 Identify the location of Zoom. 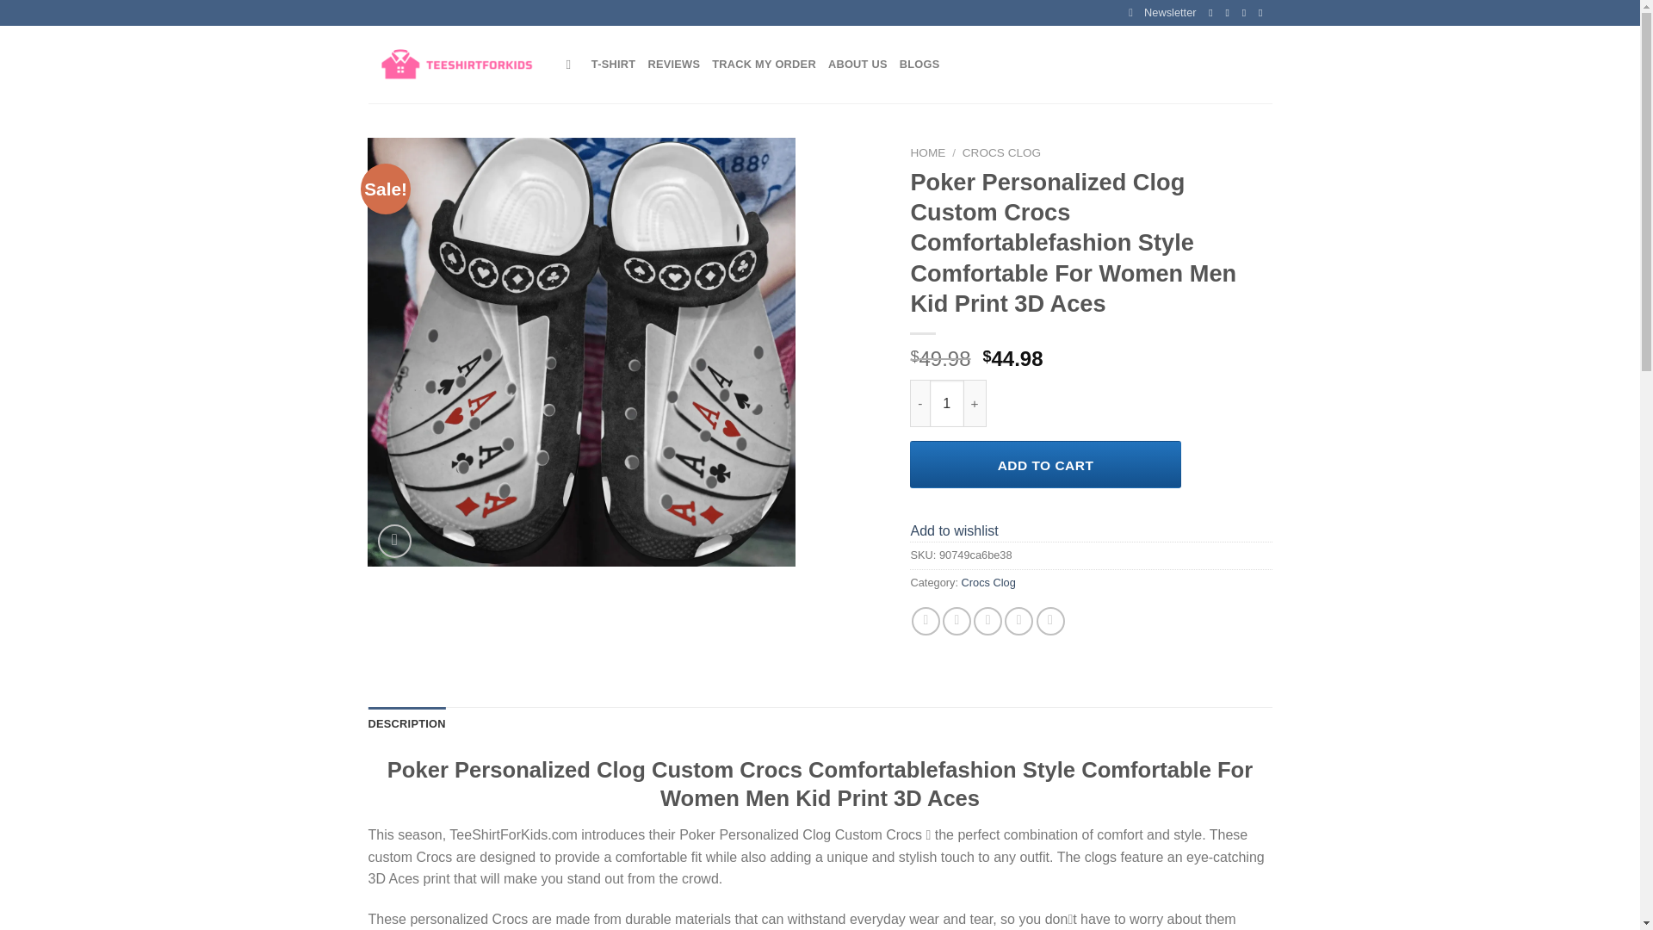
(394, 541).